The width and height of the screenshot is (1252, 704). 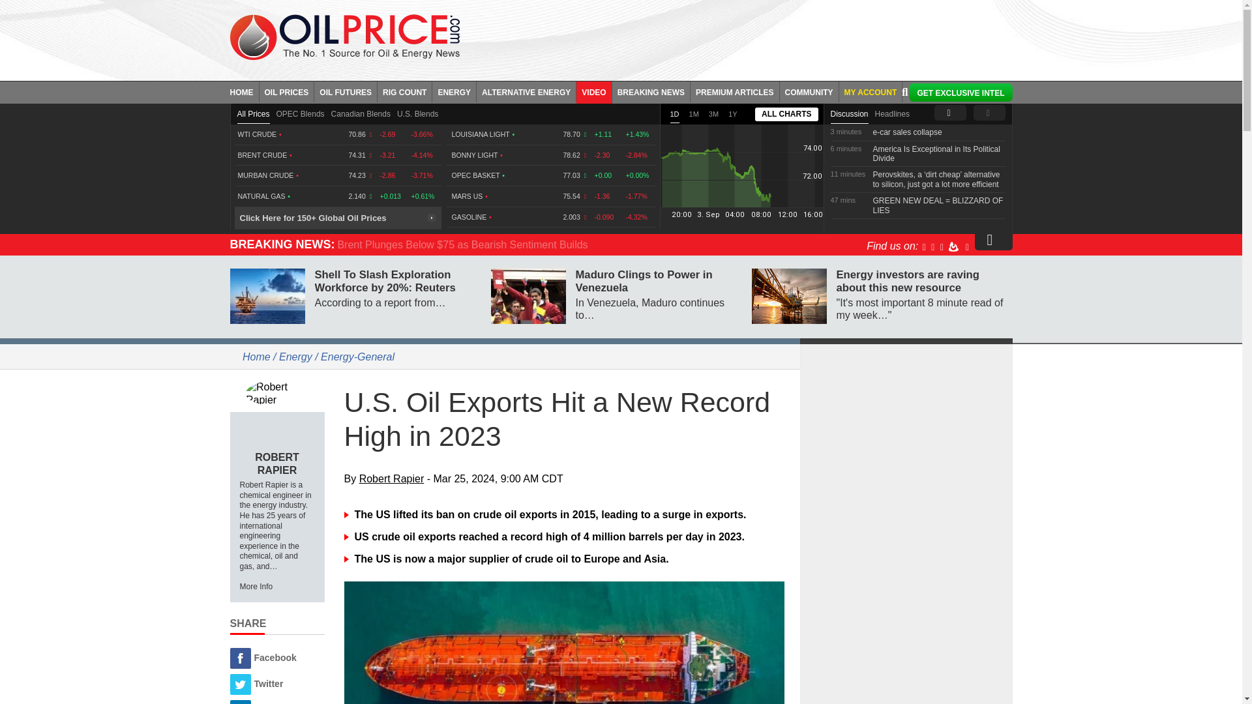 I want to click on COMMUNITY, so click(x=809, y=91).